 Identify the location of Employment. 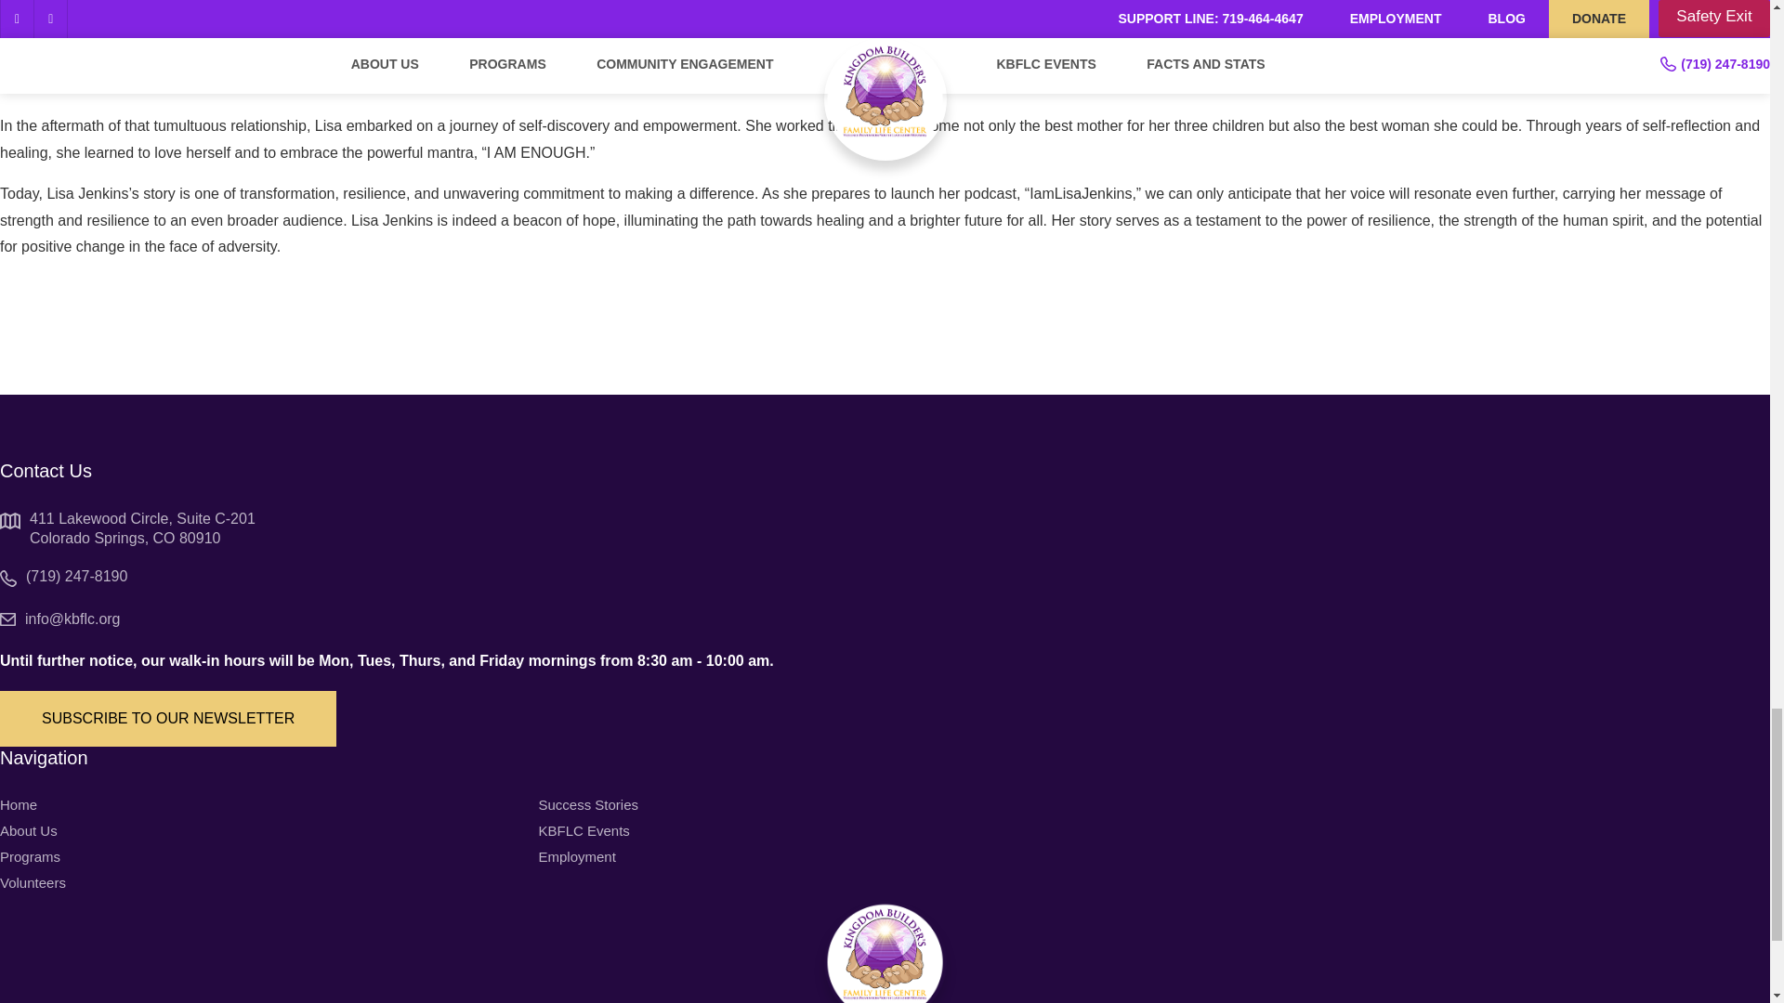
(576, 856).